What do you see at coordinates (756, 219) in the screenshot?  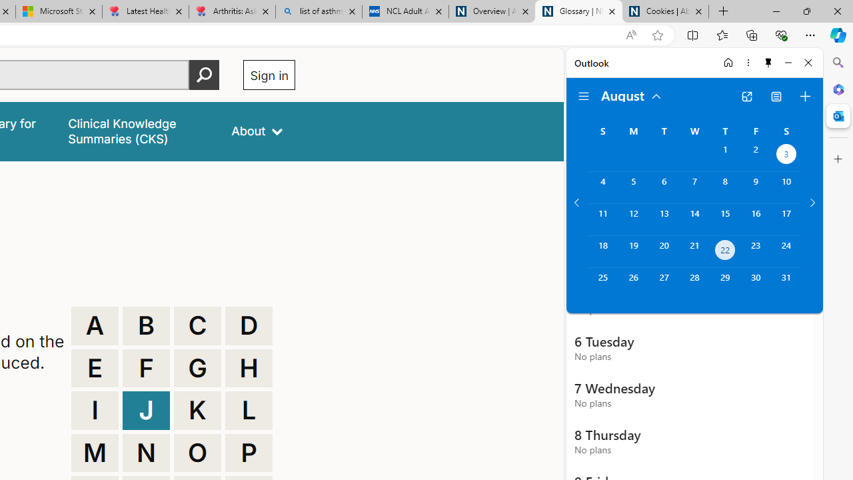 I see `Friday, August 16, 2024. ` at bounding box center [756, 219].